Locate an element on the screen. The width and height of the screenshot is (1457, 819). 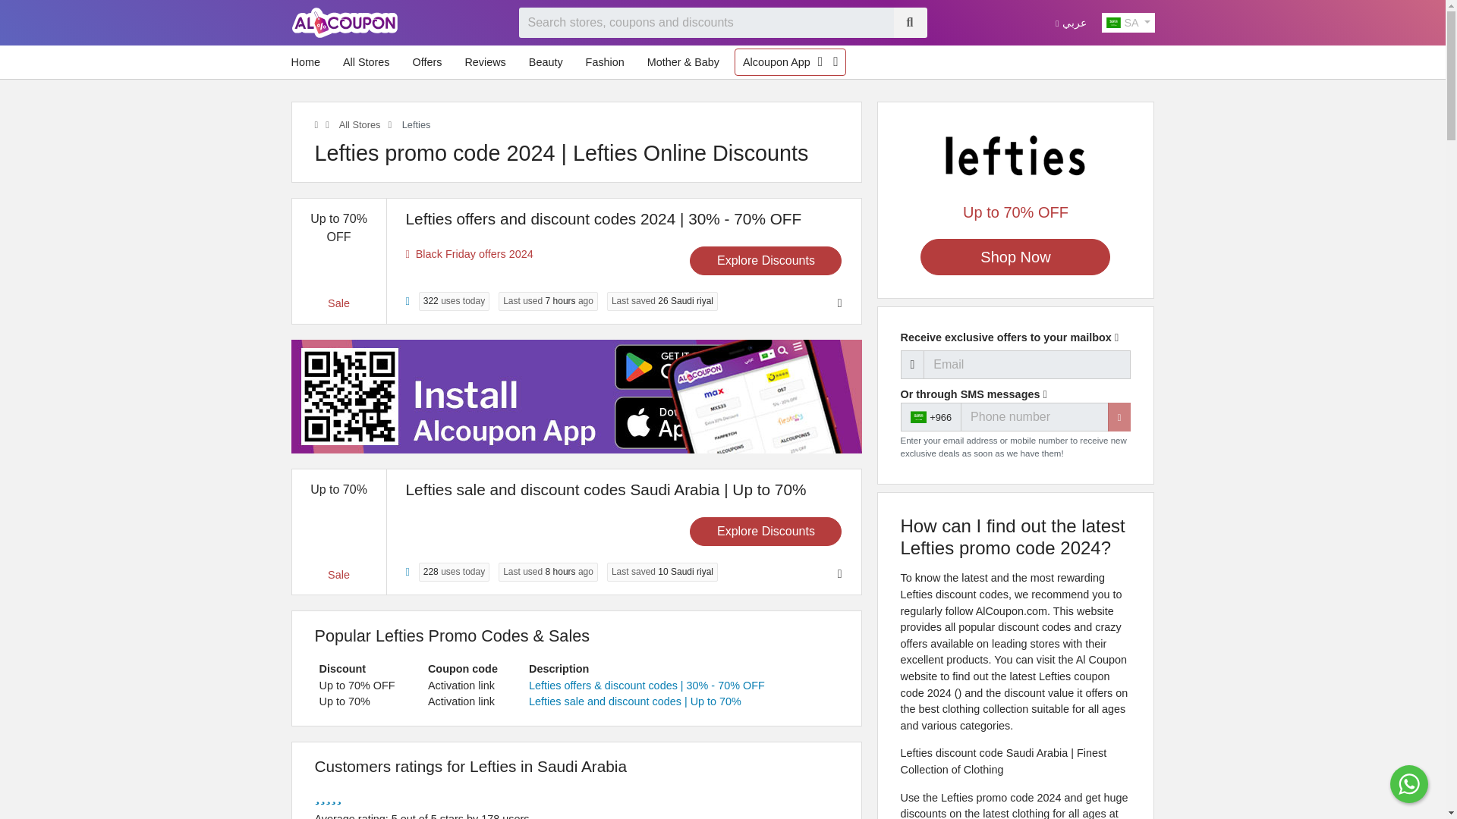
sa Go to Arabic Interface is located at coordinates (1070, 22).